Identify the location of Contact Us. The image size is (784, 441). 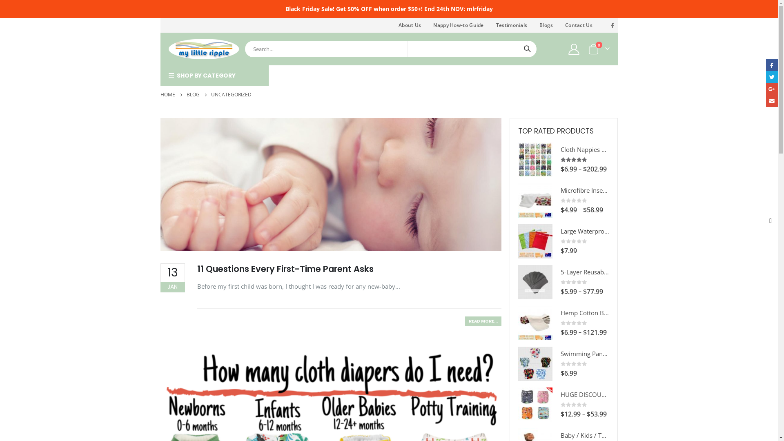
(579, 25).